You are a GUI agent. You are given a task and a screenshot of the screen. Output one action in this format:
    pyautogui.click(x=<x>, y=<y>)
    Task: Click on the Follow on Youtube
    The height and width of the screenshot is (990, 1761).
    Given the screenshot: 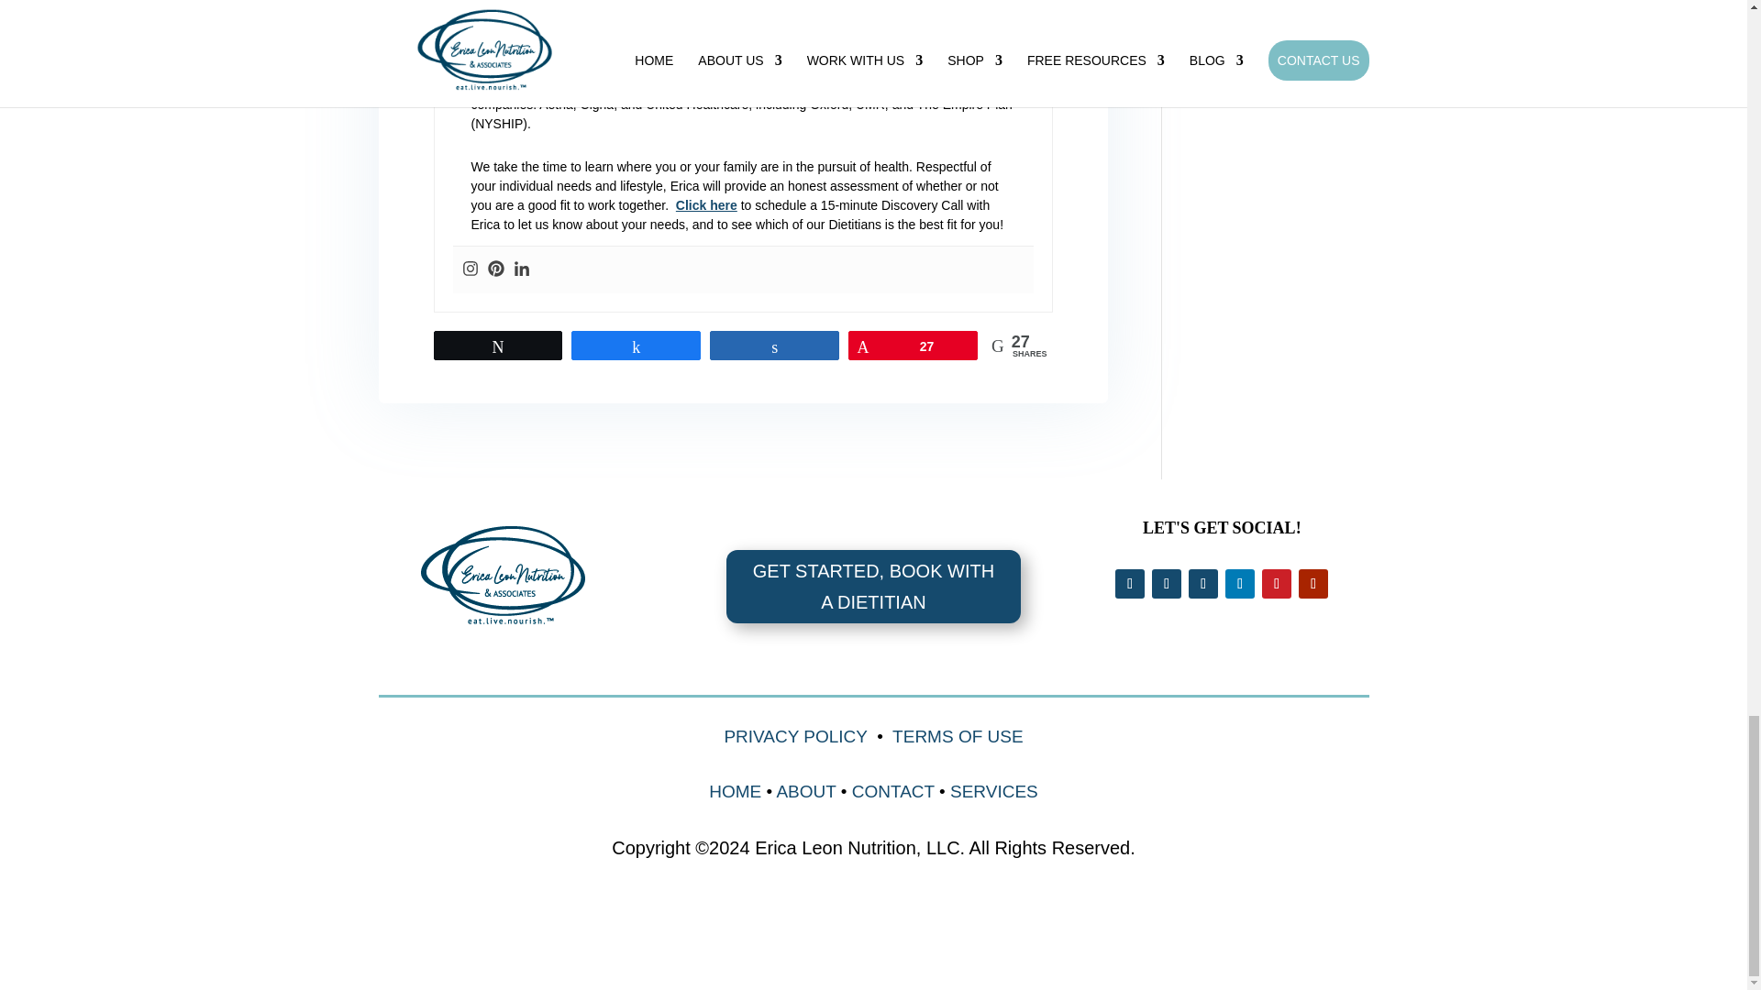 What is the action you would take?
    pyautogui.click(x=1313, y=584)
    